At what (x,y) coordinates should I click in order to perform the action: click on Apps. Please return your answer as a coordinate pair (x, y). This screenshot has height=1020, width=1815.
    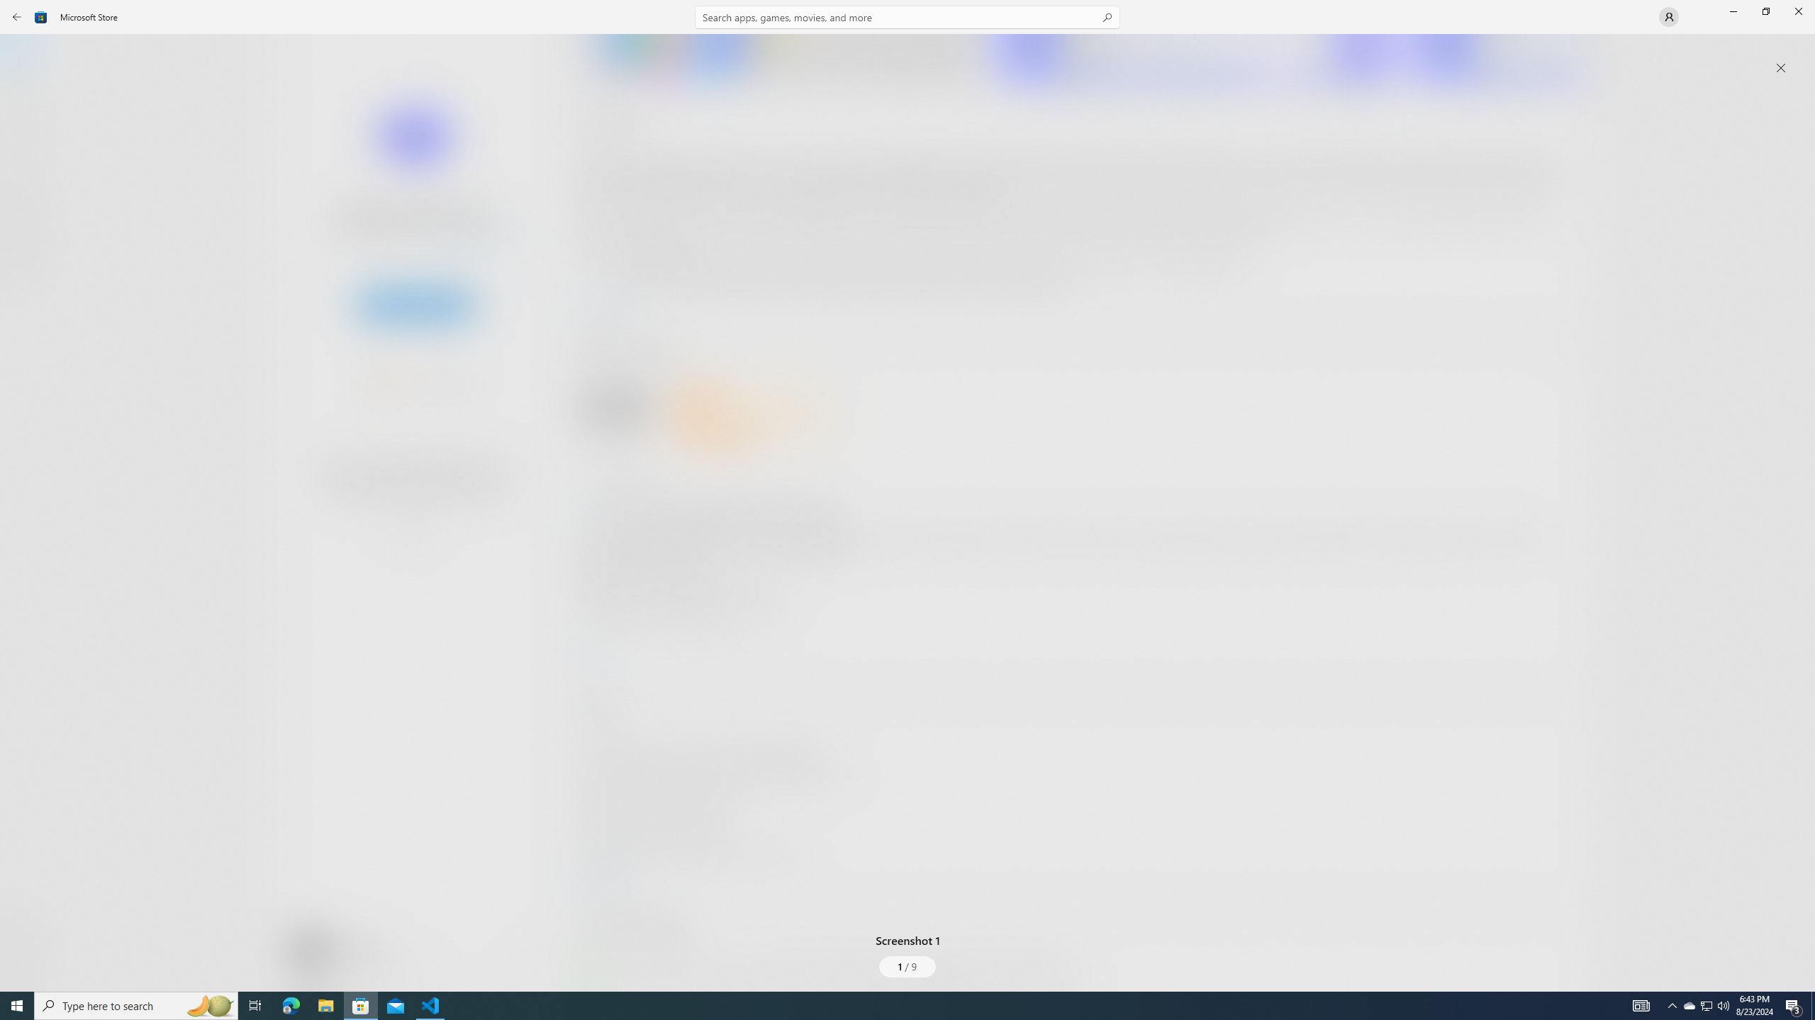
    Looking at the image, I should click on (26, 100).